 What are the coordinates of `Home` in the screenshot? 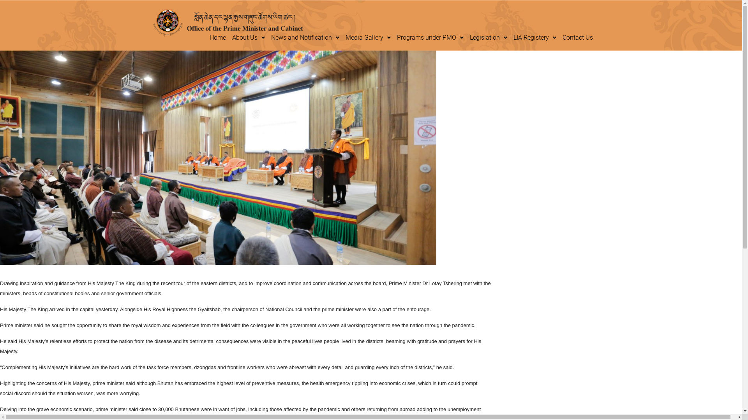 It's located at (218, 38).